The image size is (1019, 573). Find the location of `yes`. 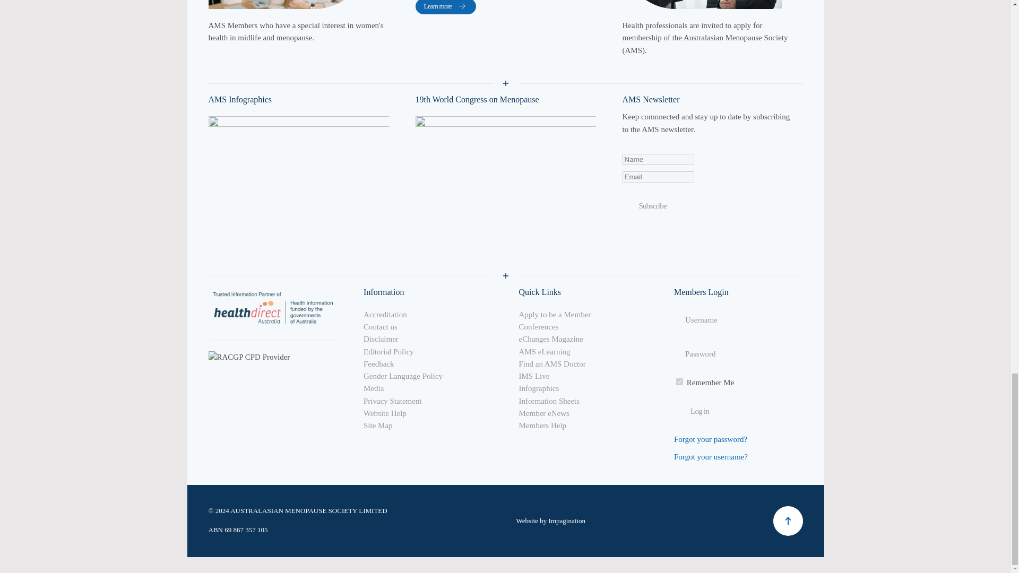

yes is located at coordinates (679, 381).